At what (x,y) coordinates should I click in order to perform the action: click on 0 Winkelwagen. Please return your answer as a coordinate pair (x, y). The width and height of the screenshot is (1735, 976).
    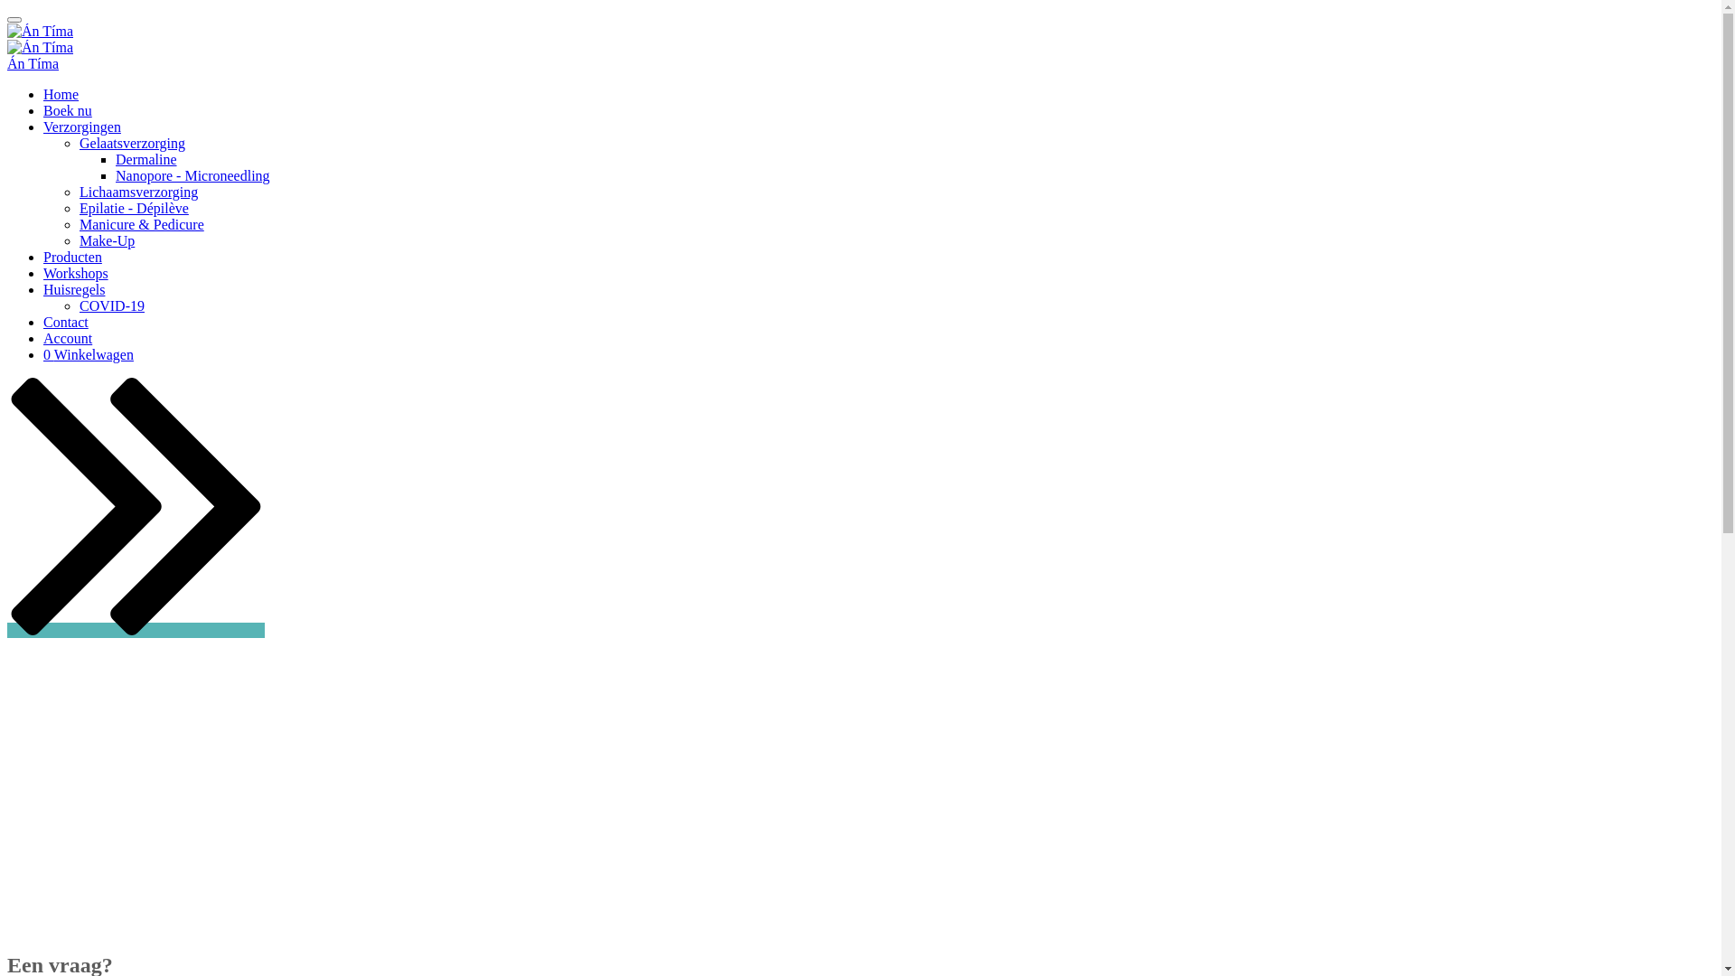
    Looking at the image, I should click on (89, 354).